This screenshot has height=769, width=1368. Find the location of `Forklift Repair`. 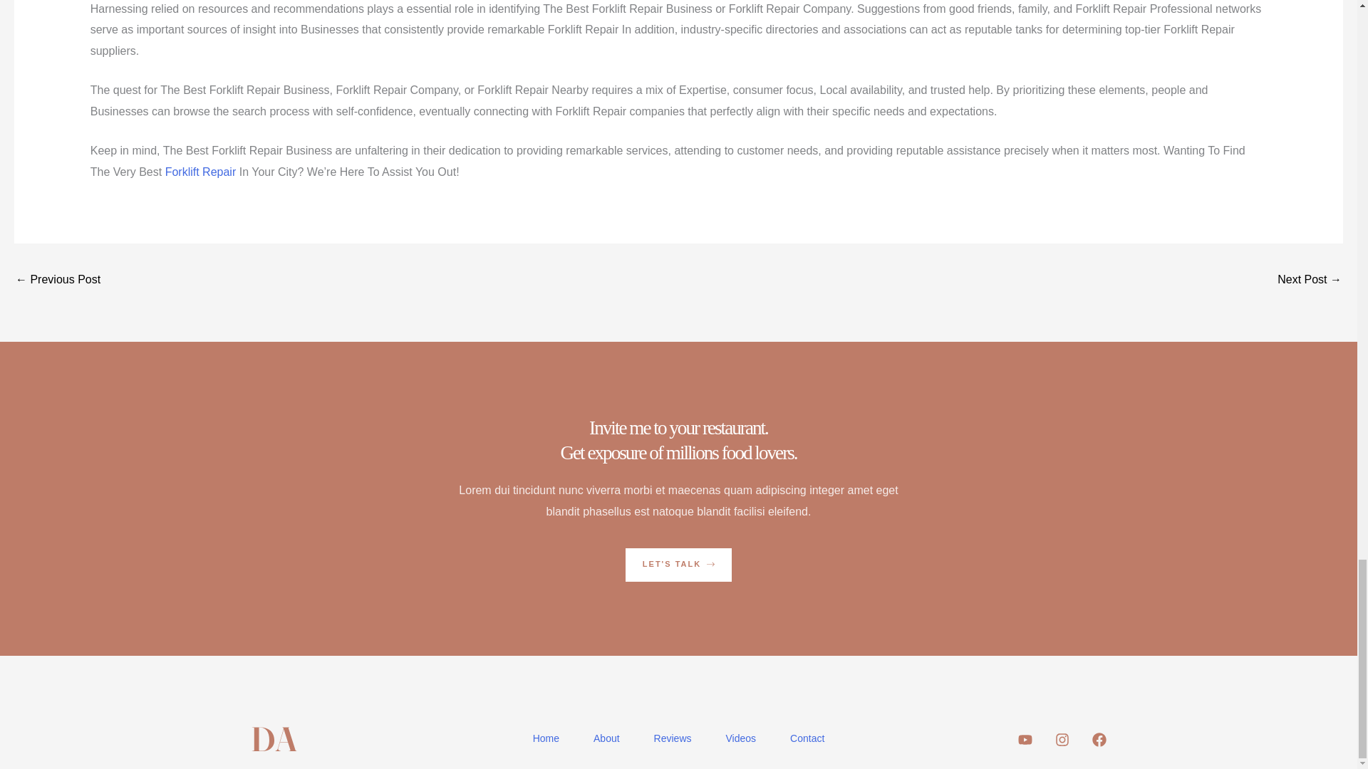

Forklift Repair is located at coordinates (201, 172).